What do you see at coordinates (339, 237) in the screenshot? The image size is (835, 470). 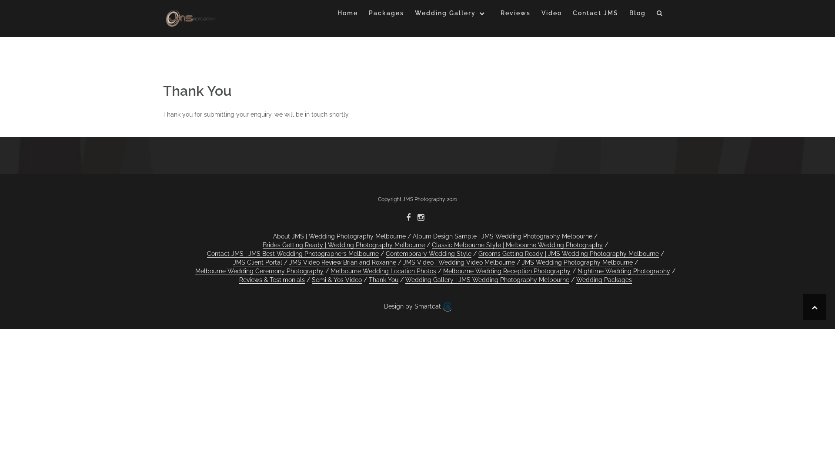 I see `About JMS | Wedding Photography Melbourne` at bounding box center [339, 237].